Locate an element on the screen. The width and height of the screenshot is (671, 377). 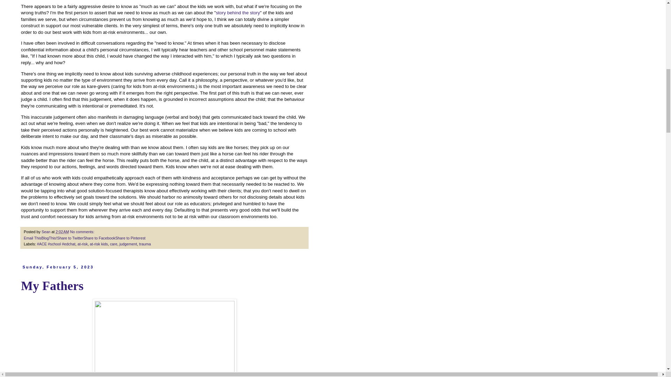
story behind the story is located at coordinates (238, 13).